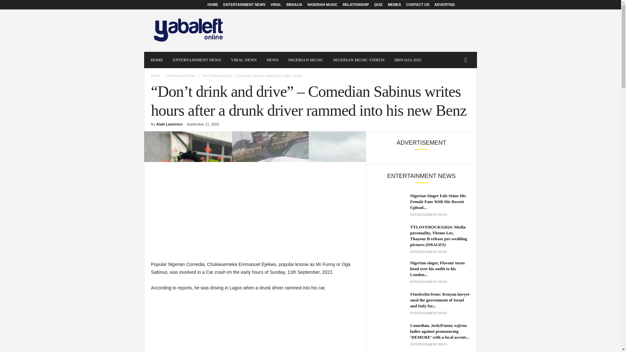 Image resolution: width=626 pixels, height=352 pixels. Describe the element at coordinates (156, 60) in the screenshot. I see `HOME` at that location.